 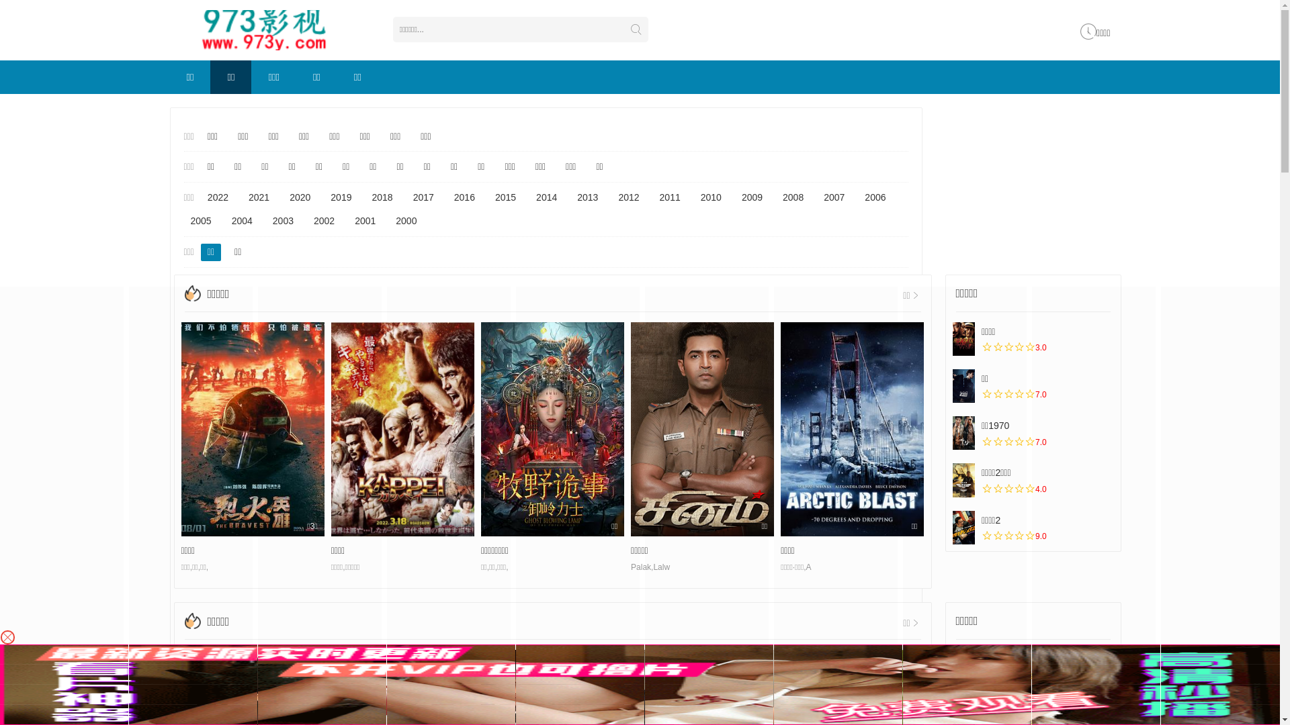 What do you see at coordinates (547, 198) in the screenshot?
I see `2014` at bounding box center [547, 198].